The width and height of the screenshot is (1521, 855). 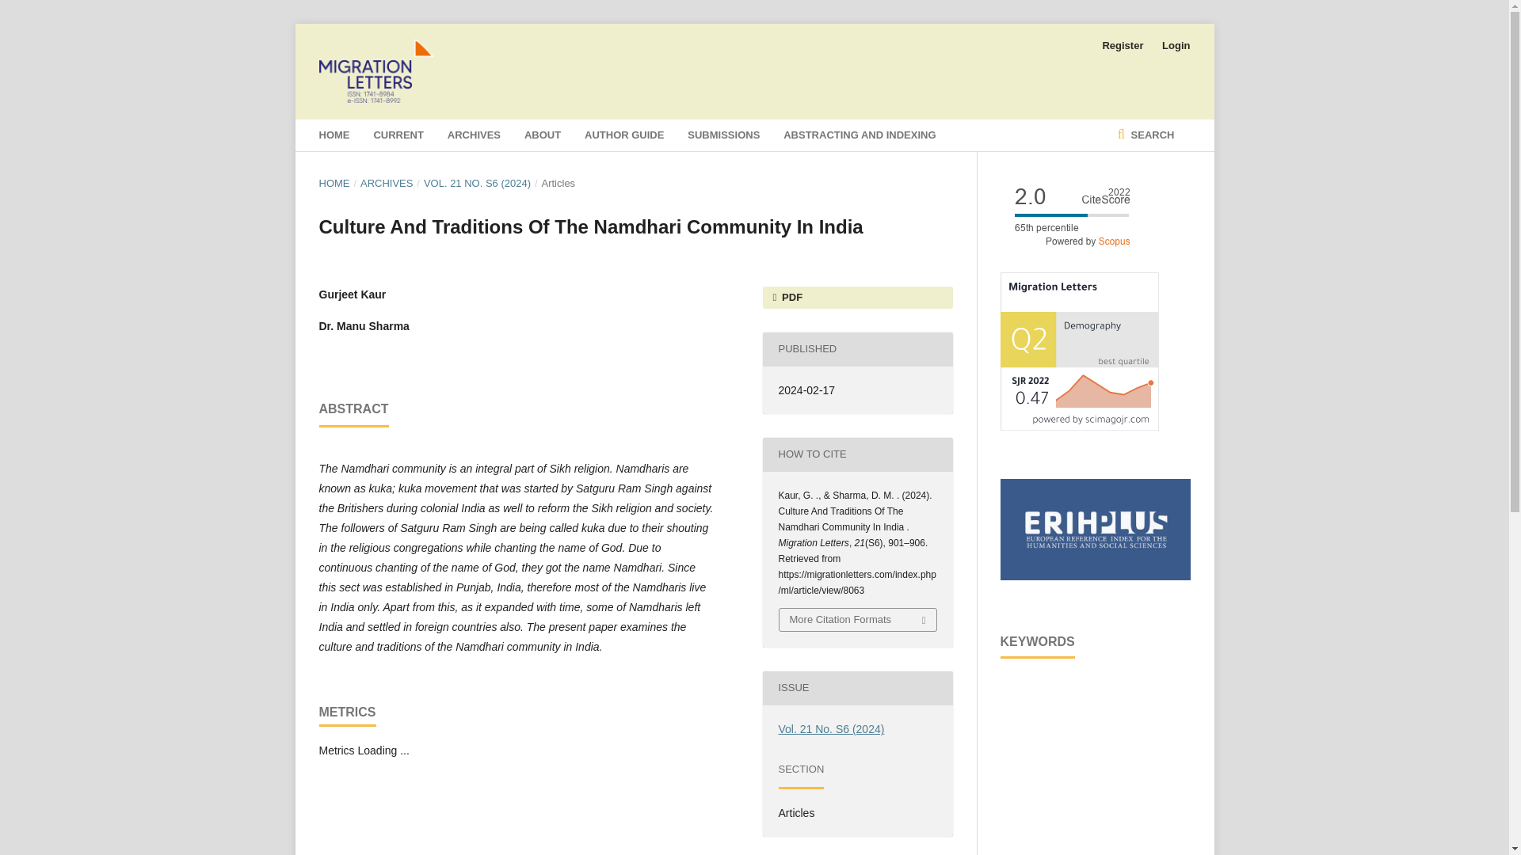 I want to click on SEARCH, so click(x=1146, y=135).